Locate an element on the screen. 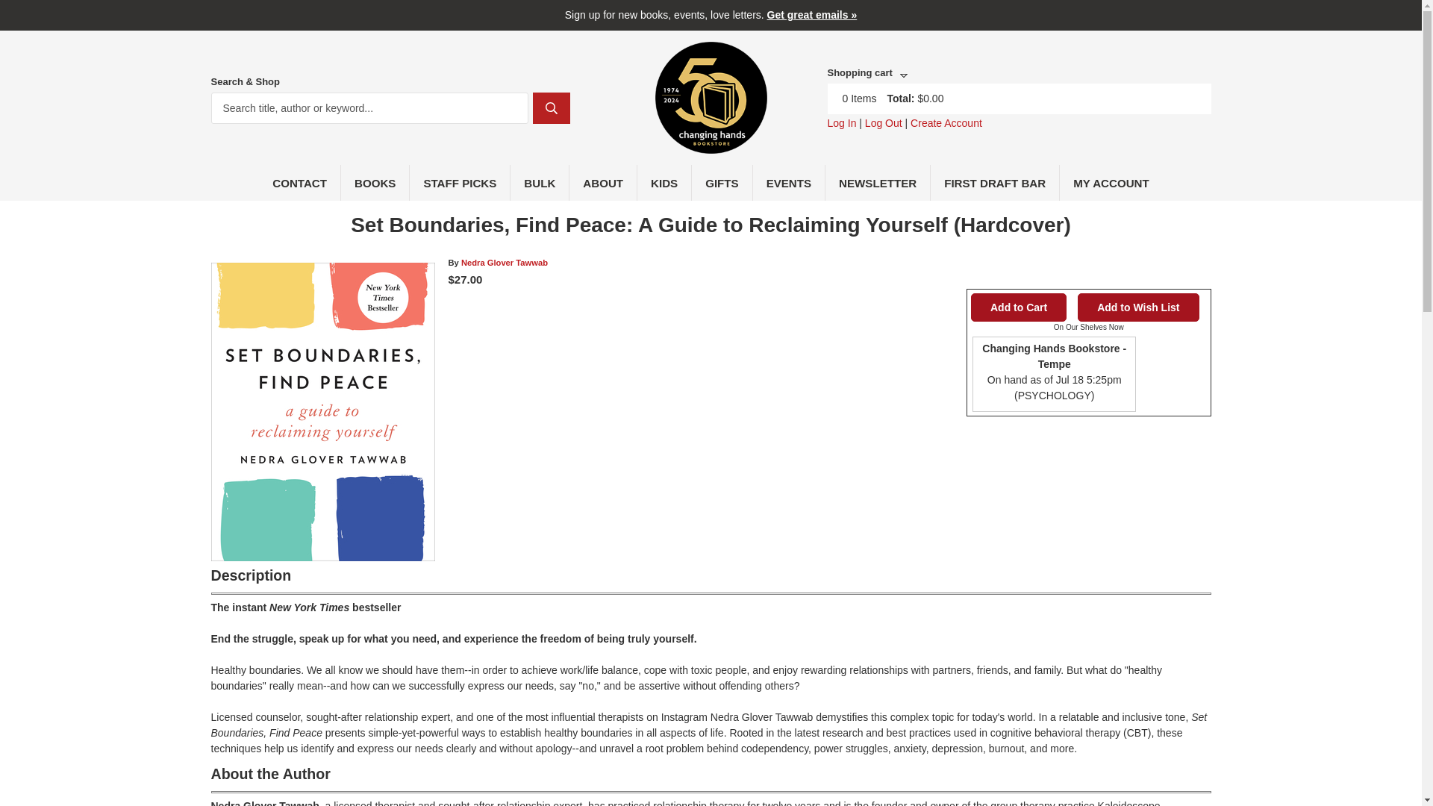 Image resolution: width=1433 pixels, height=806 pixels. Create Account is located at coordinates (946, 122).